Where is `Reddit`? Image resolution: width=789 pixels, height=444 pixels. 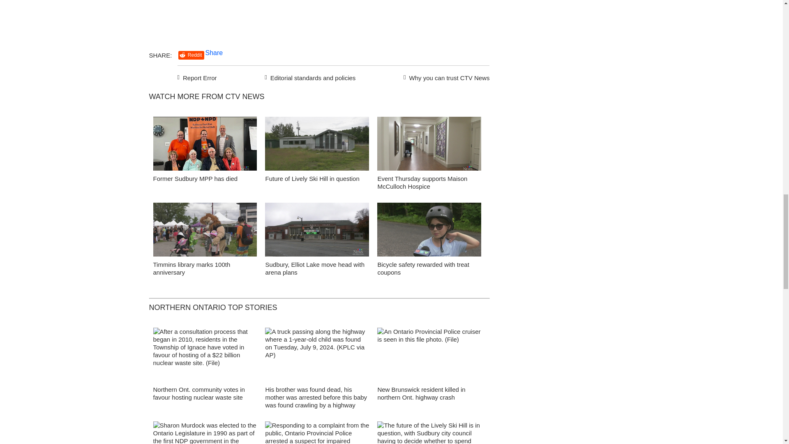 Reddit is located at coordinates (191, 55).